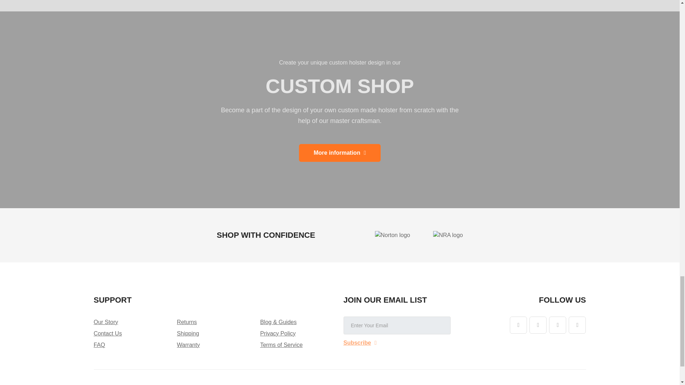  I want to click on FAQ, so click(99, 345).